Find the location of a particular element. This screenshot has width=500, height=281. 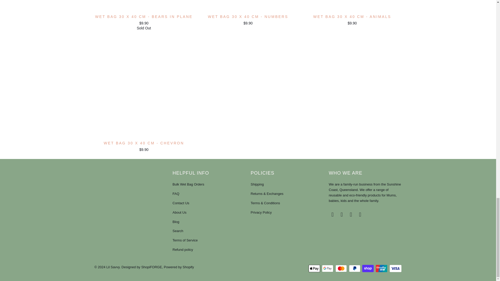

Lil Savvy on Facebook is located at coordinates (332, 215).